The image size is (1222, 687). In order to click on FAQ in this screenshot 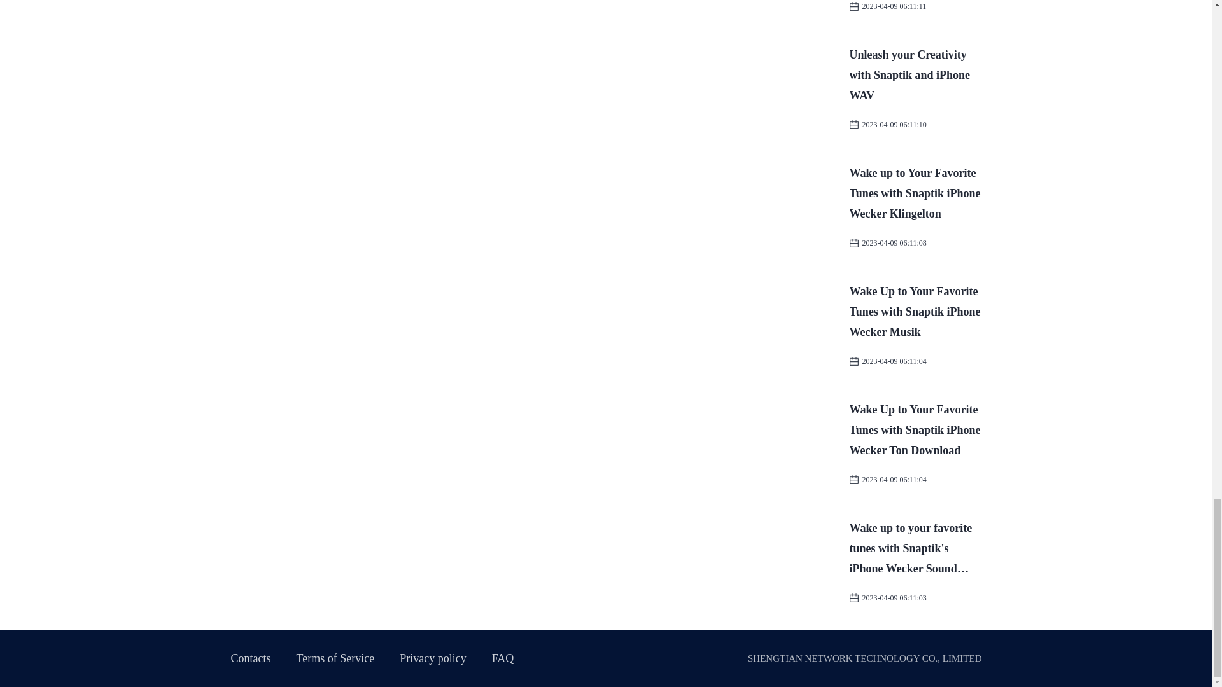, I will do `click(503, 658)`.